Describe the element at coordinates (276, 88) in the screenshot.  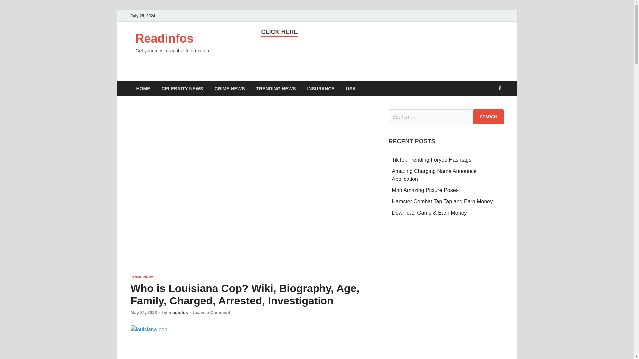
I see `TRENDING NEWS` at that location.